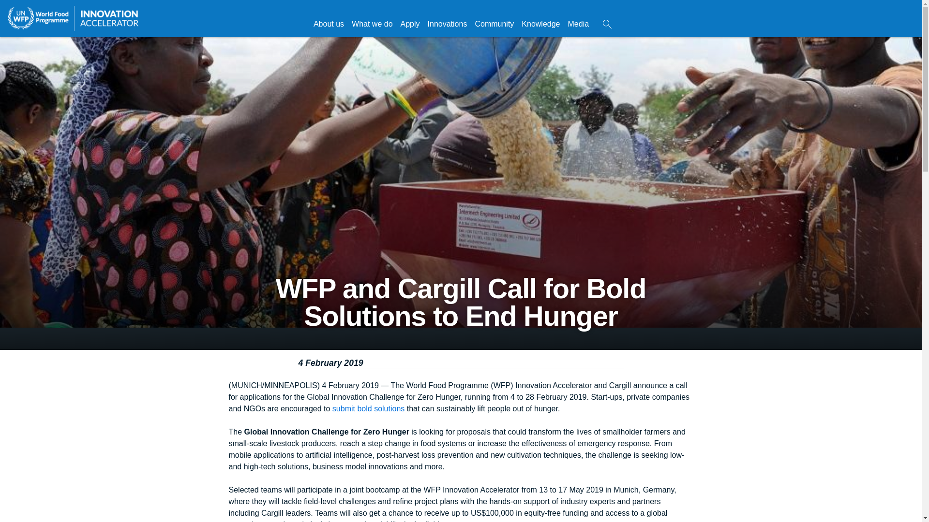  What do you see at coordinates (370, 409) in the screenshot?
I see `submit bold solutions` at bounding box center [370, 409].